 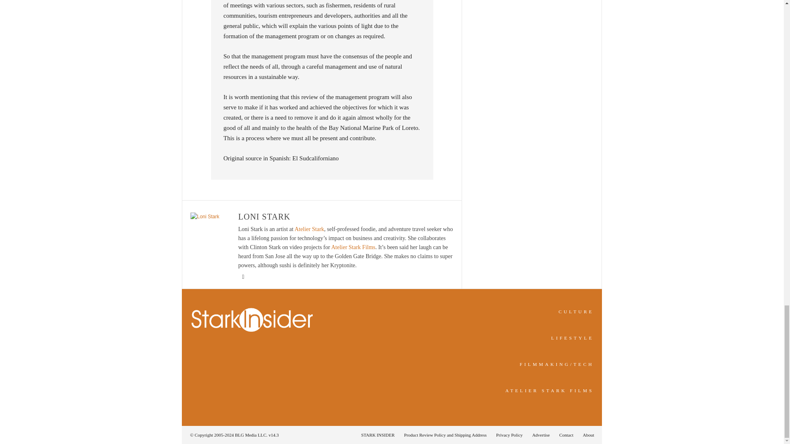 What do you see at coordinates (509, 435) in the screenshot?
I see `Privacy Policy` at bounding box center [509, 435].